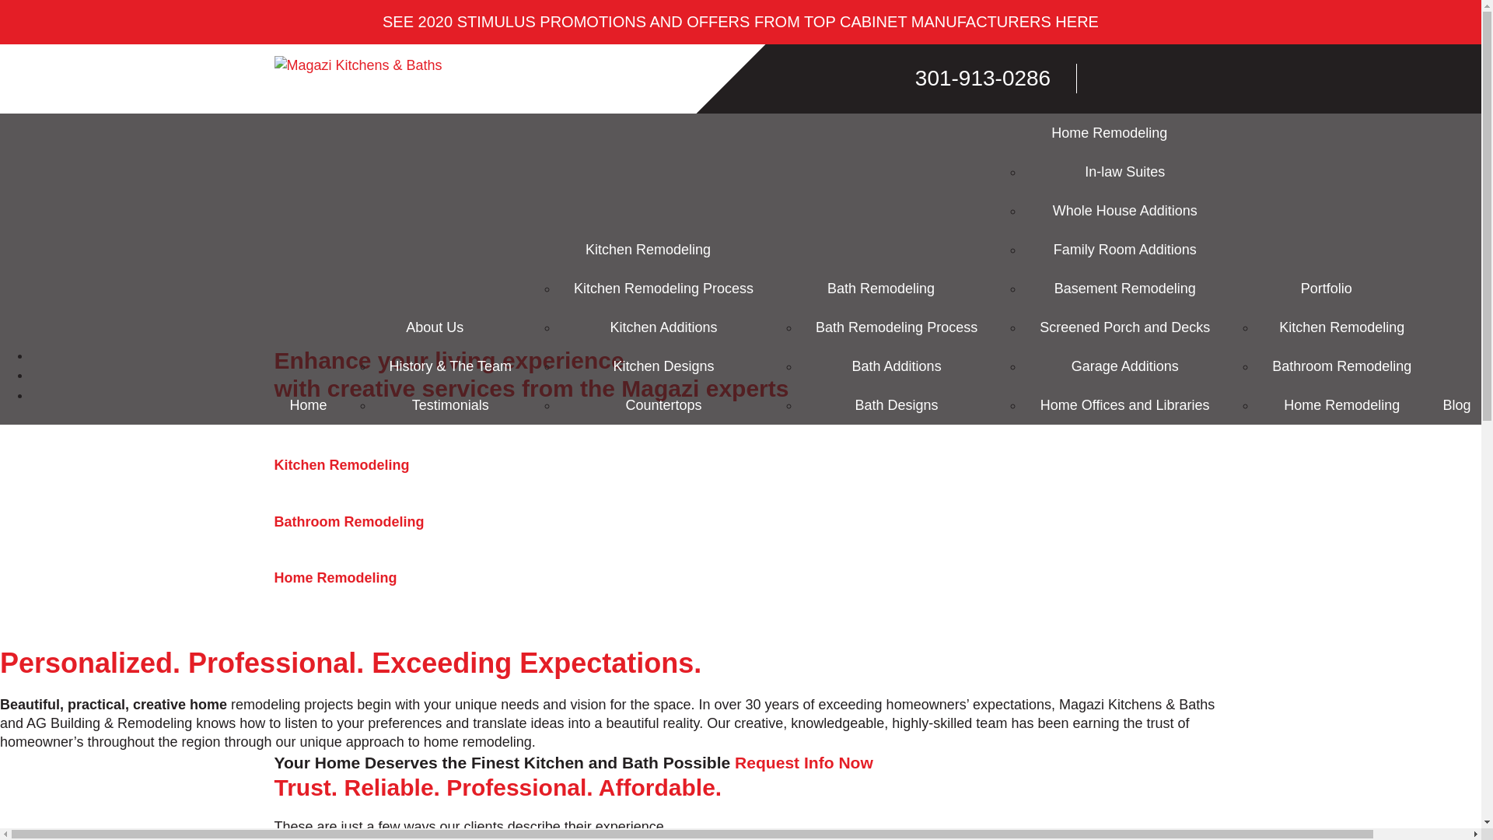 The image size is (1493, 840). What do you see at coordinates (1124, 249) in the screenshot?
I see `Family Room Additions` at bounding box center [1124, 249].